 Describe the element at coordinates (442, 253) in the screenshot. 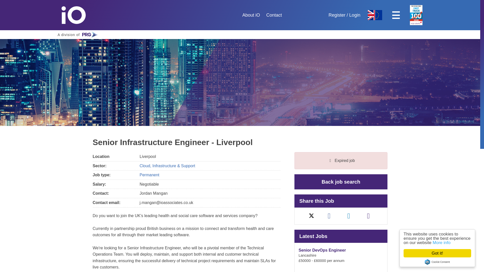

I see `Back job search` at that location.